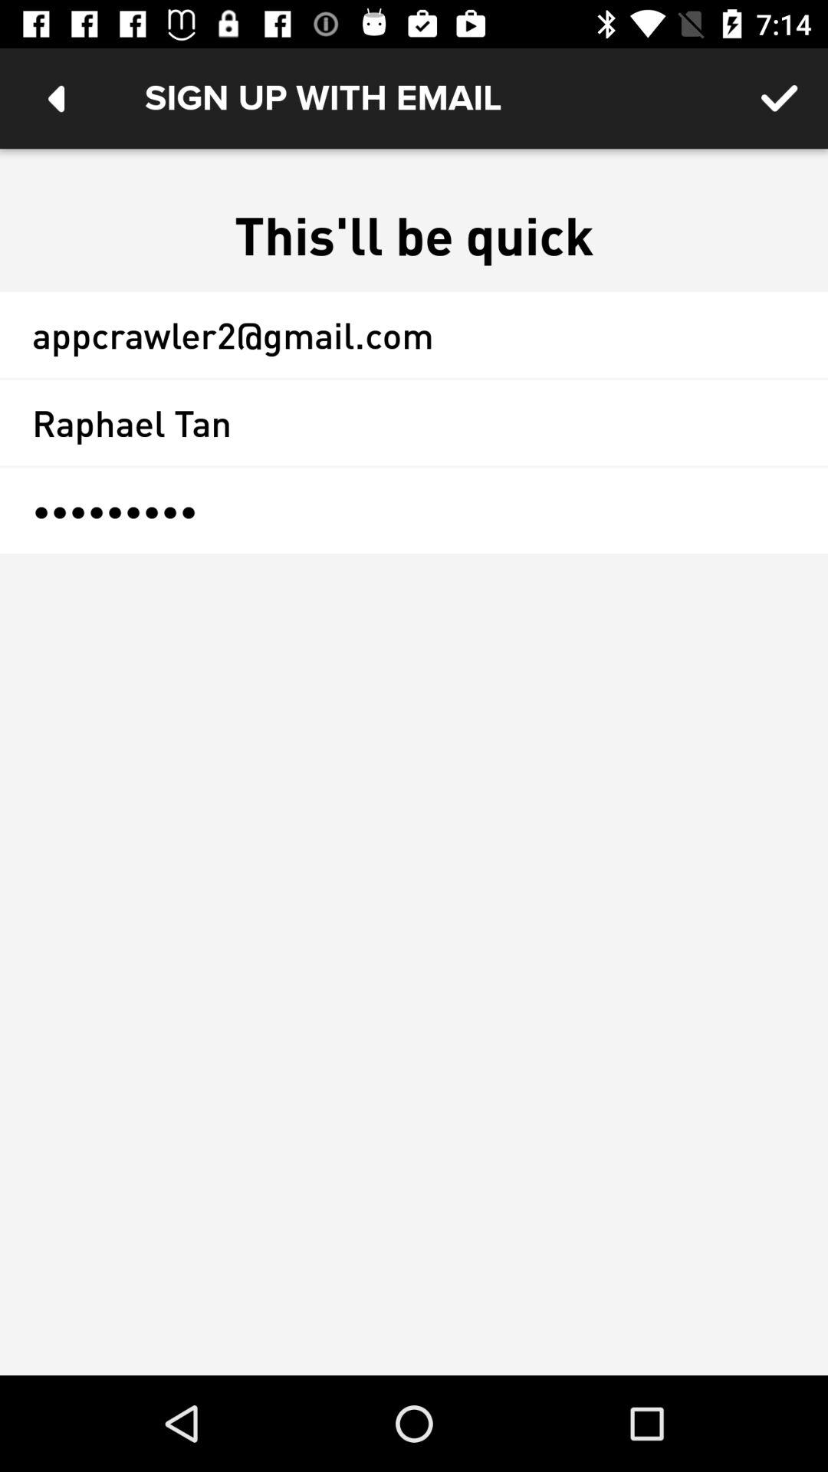  Describe the element at coordinates (56, 98) in the screenshot. I see `press the icon at the top left corner` at that location.